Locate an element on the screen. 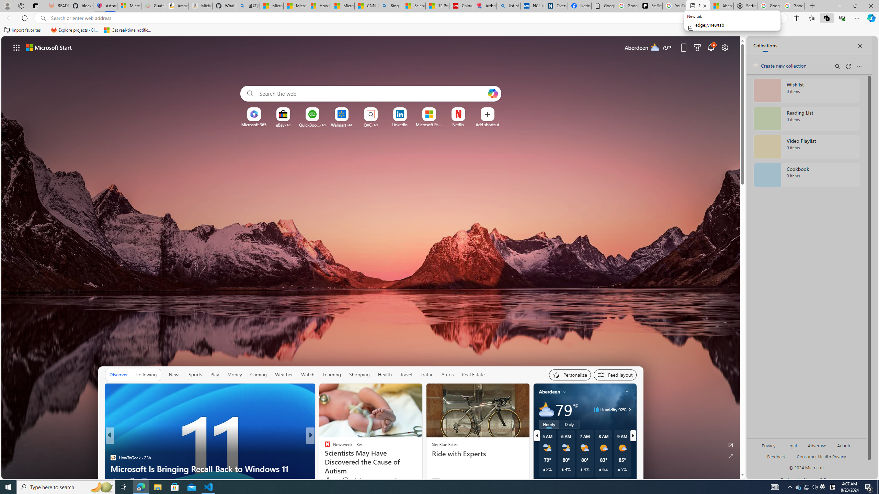 This screenshot has width=879, height=494. Import favorites is located at coordinates (22, 30).